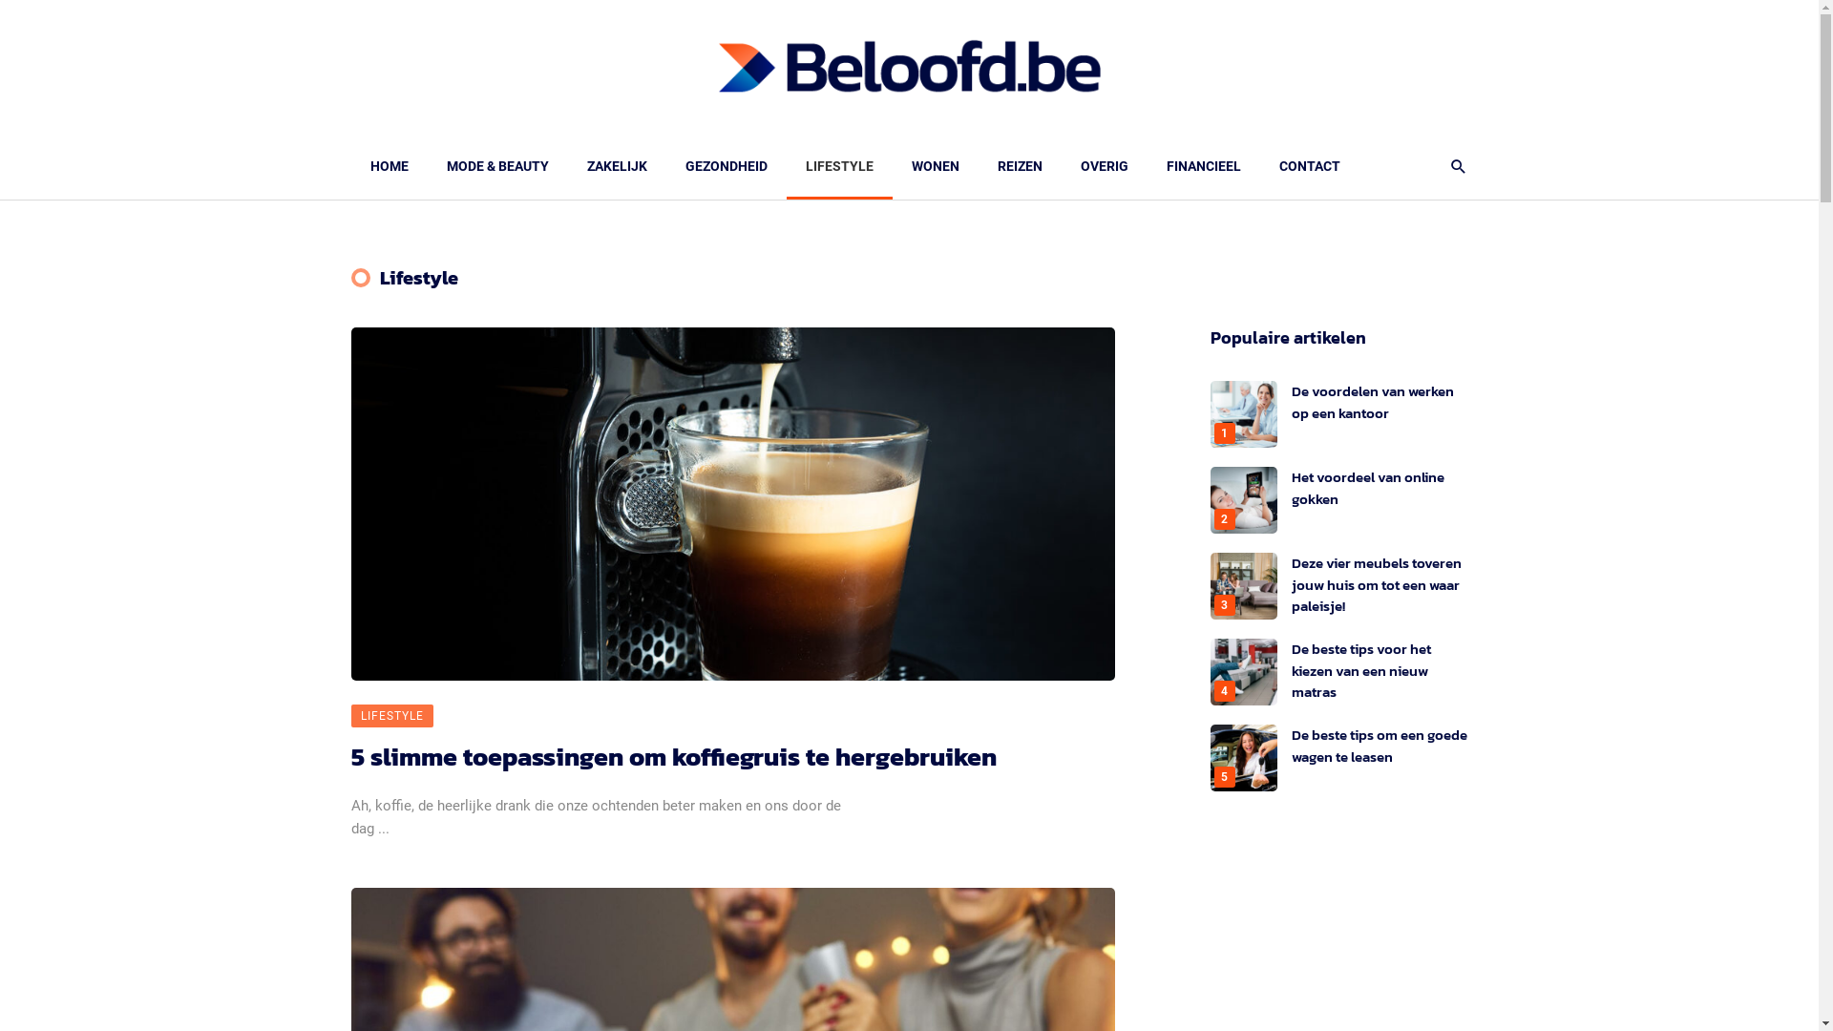 This screenshot has height=1031, width=1833. I want to click on De beste tips om een goede wagen te leasen, so click(1379, 746).